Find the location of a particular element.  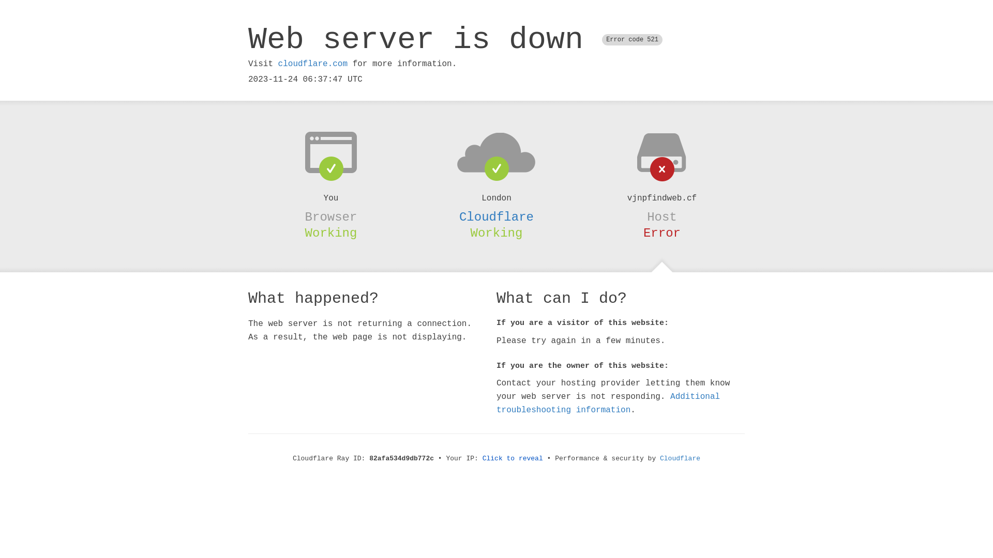

Cloudflare is located at coordinates (680, 459).